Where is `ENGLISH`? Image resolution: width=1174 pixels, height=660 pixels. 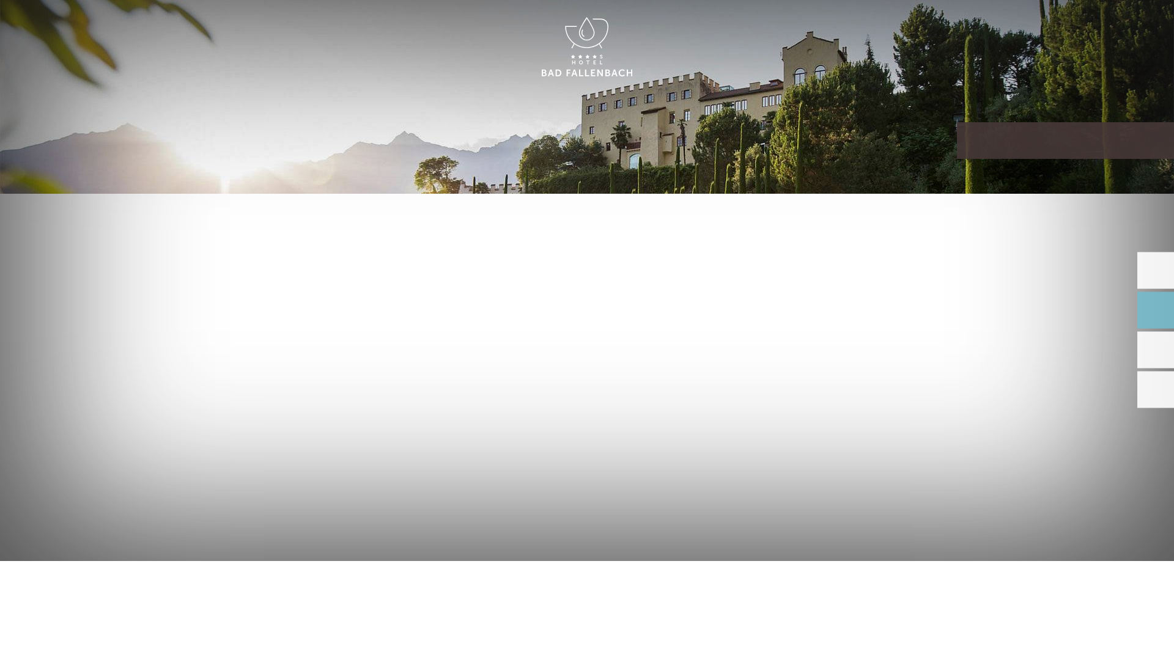
ENGLISH is located at coordinates (1042, 23).